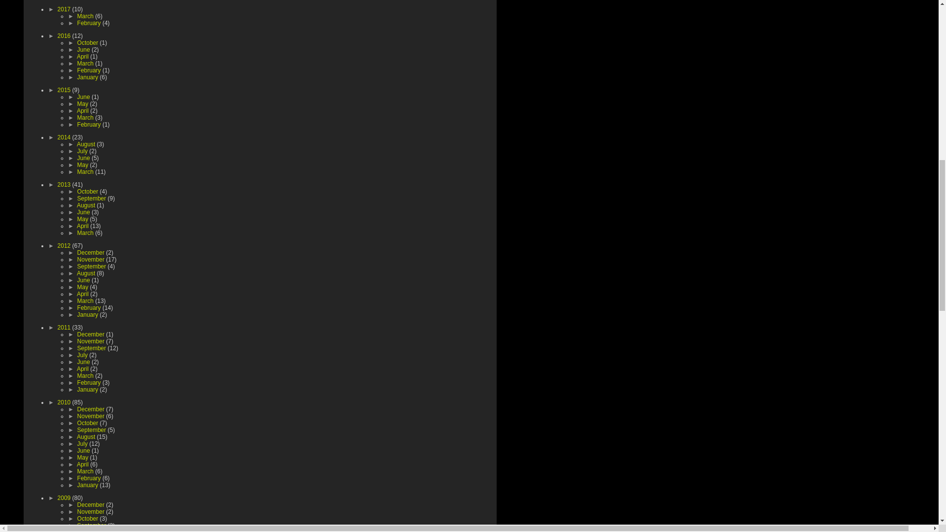  Describe the element at coordinates (89, 77) in the screenshot. I see `January` at that location.